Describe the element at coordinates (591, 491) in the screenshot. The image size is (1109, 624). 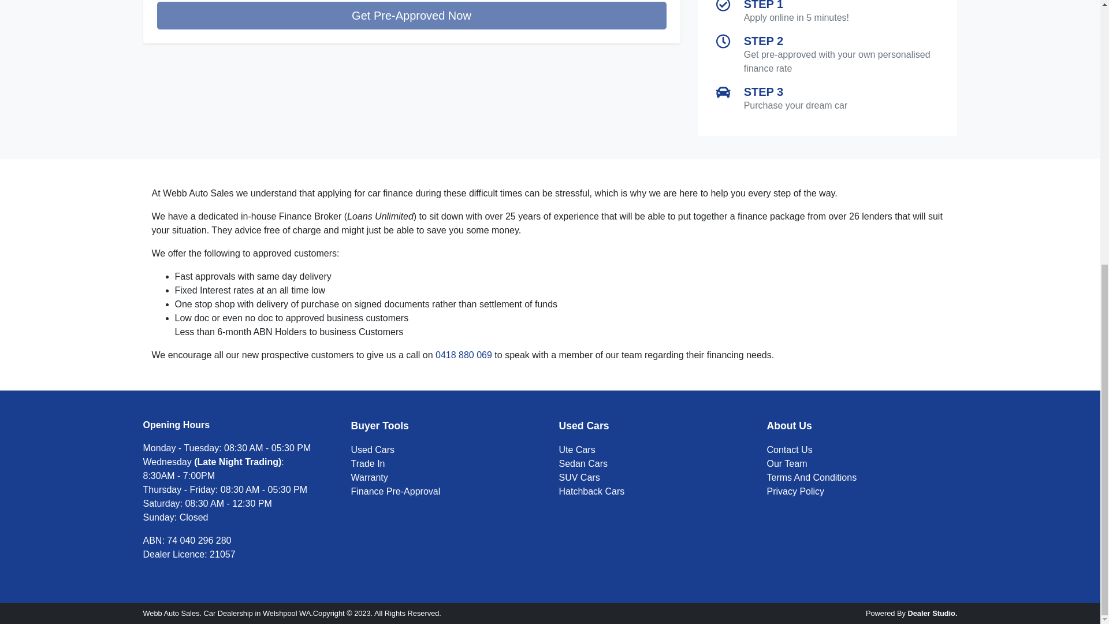
I see `Hatchback Cars` at that location.